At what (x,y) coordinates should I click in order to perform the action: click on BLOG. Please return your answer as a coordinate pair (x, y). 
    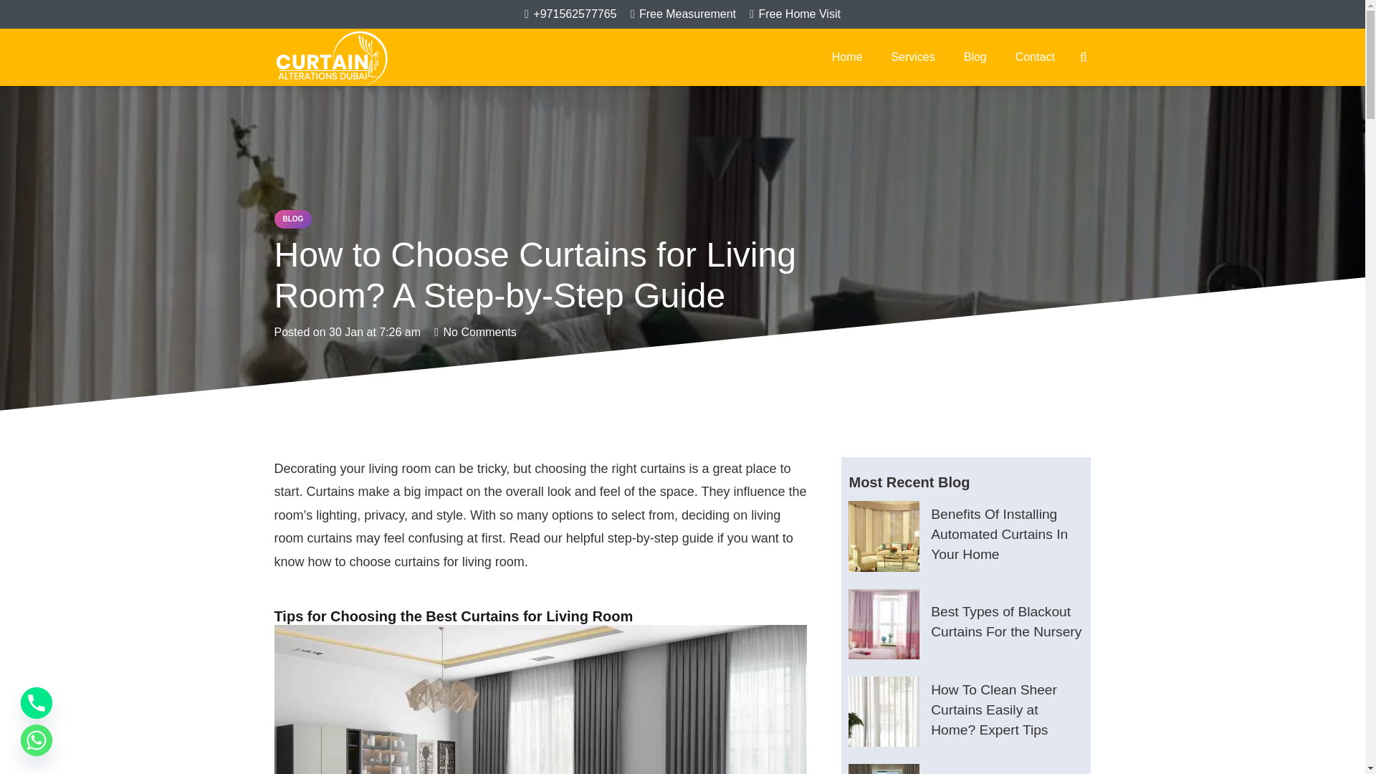
    Looking at the image, I should click on (292, 219).